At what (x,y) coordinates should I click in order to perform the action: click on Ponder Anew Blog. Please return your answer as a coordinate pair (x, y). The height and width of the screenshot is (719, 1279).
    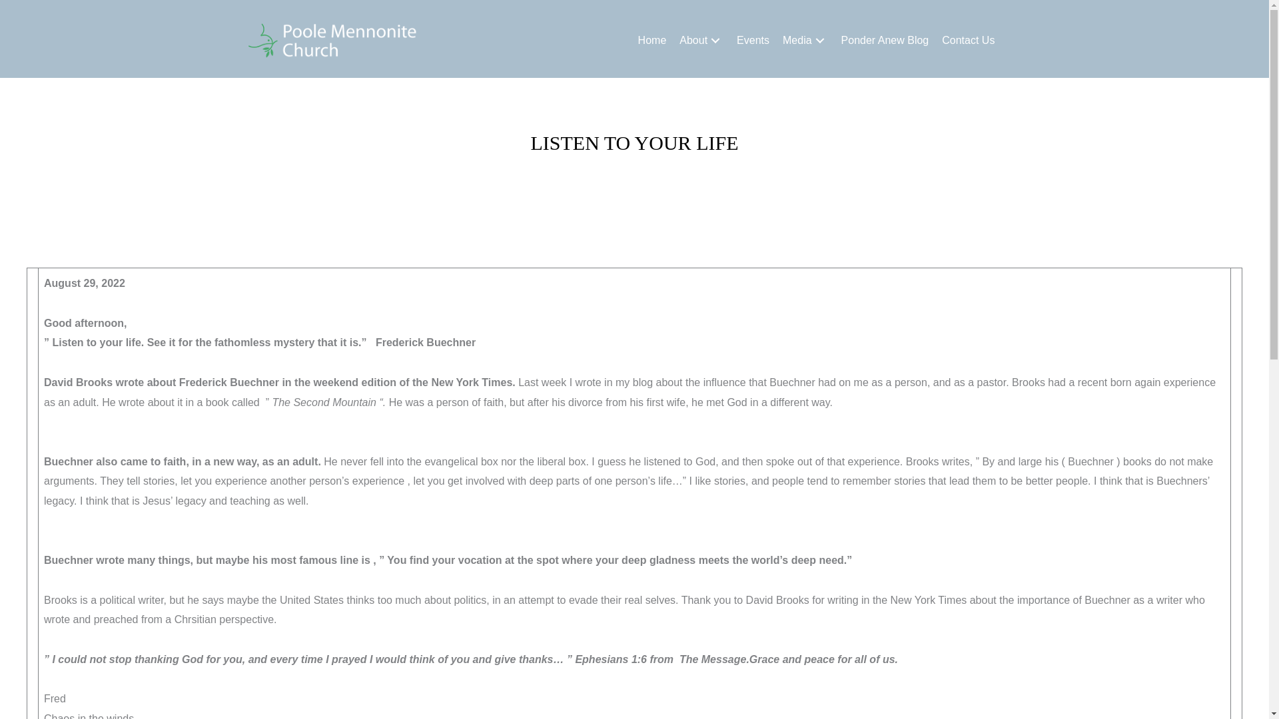
    Looking at the image, I should click on (885, 40).